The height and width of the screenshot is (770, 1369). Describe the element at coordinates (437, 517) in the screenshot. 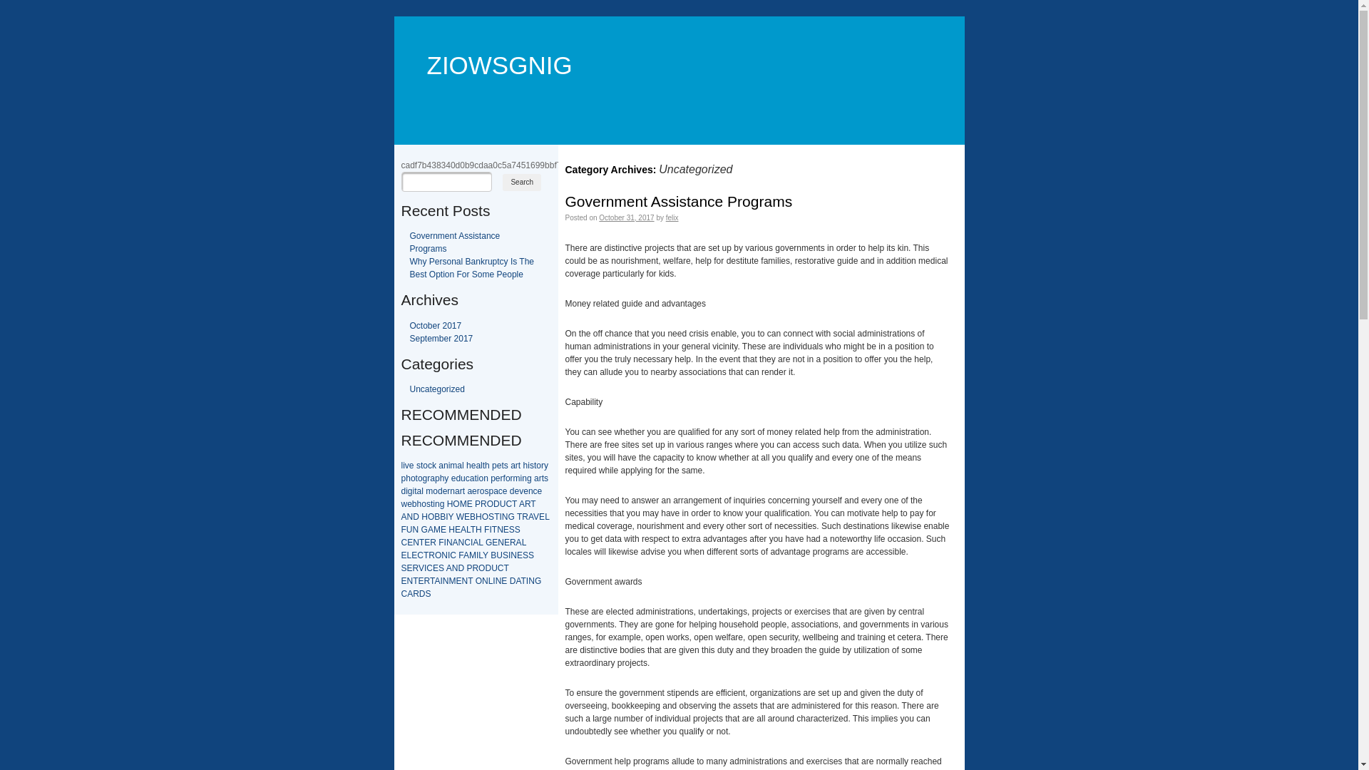

I see `B` at that location.